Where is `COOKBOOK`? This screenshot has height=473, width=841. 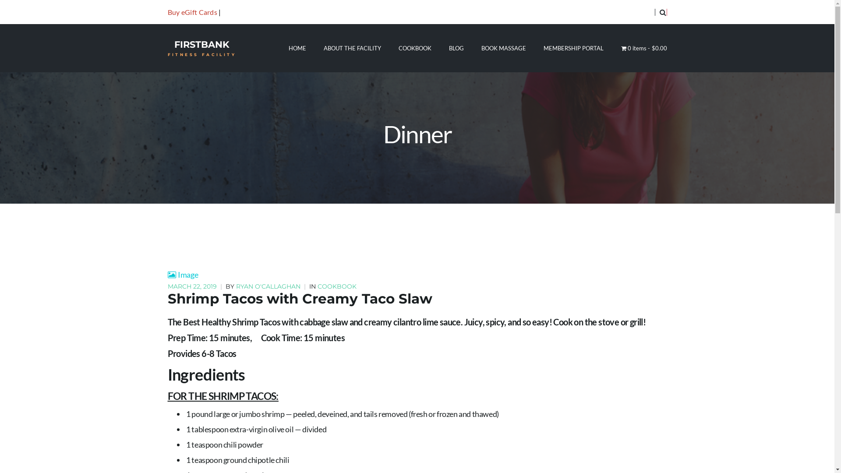 COOKBOOK is located at coordinates (415, 48).